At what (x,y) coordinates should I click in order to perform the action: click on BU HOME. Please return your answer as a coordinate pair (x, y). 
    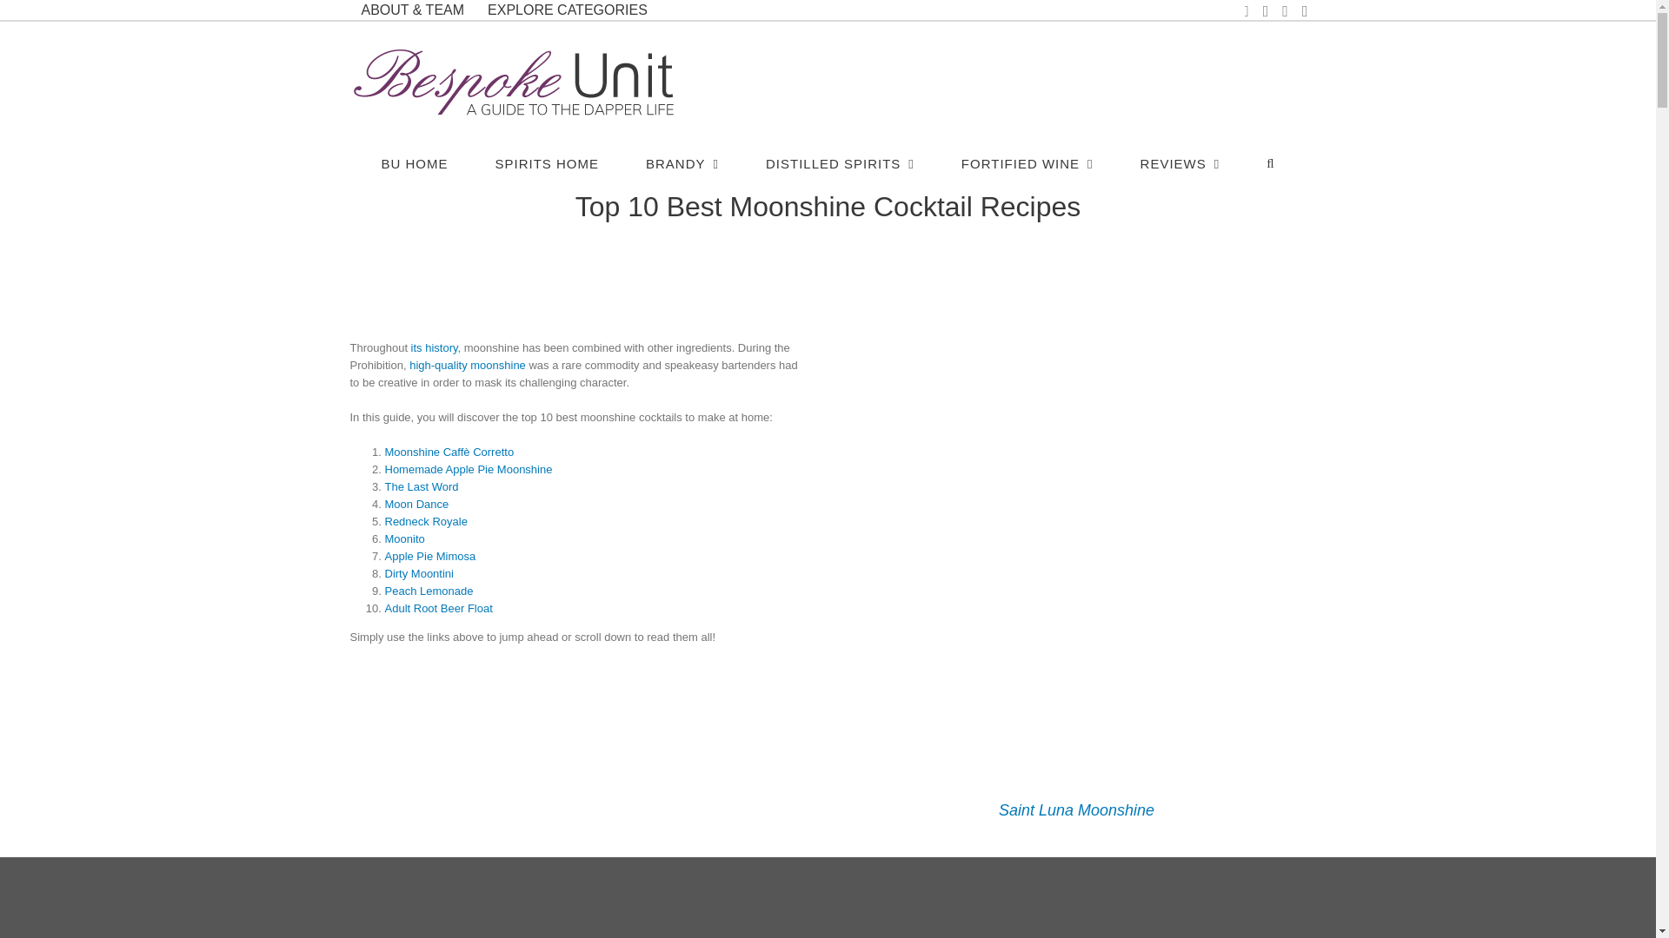
    Looking at the image, I should click on (414, 162).